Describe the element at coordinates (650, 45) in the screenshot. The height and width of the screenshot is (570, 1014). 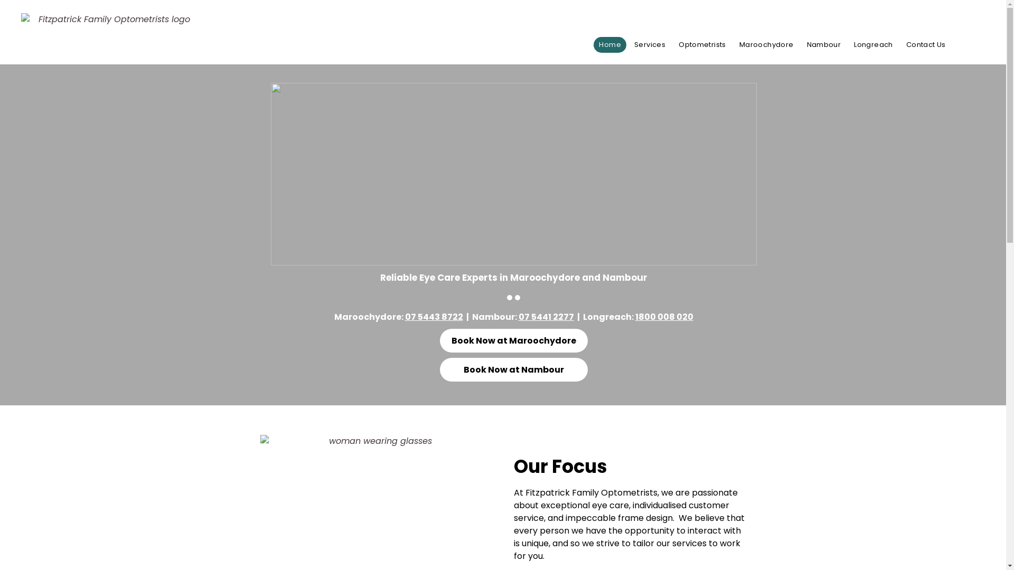
I see `Services` at that location.